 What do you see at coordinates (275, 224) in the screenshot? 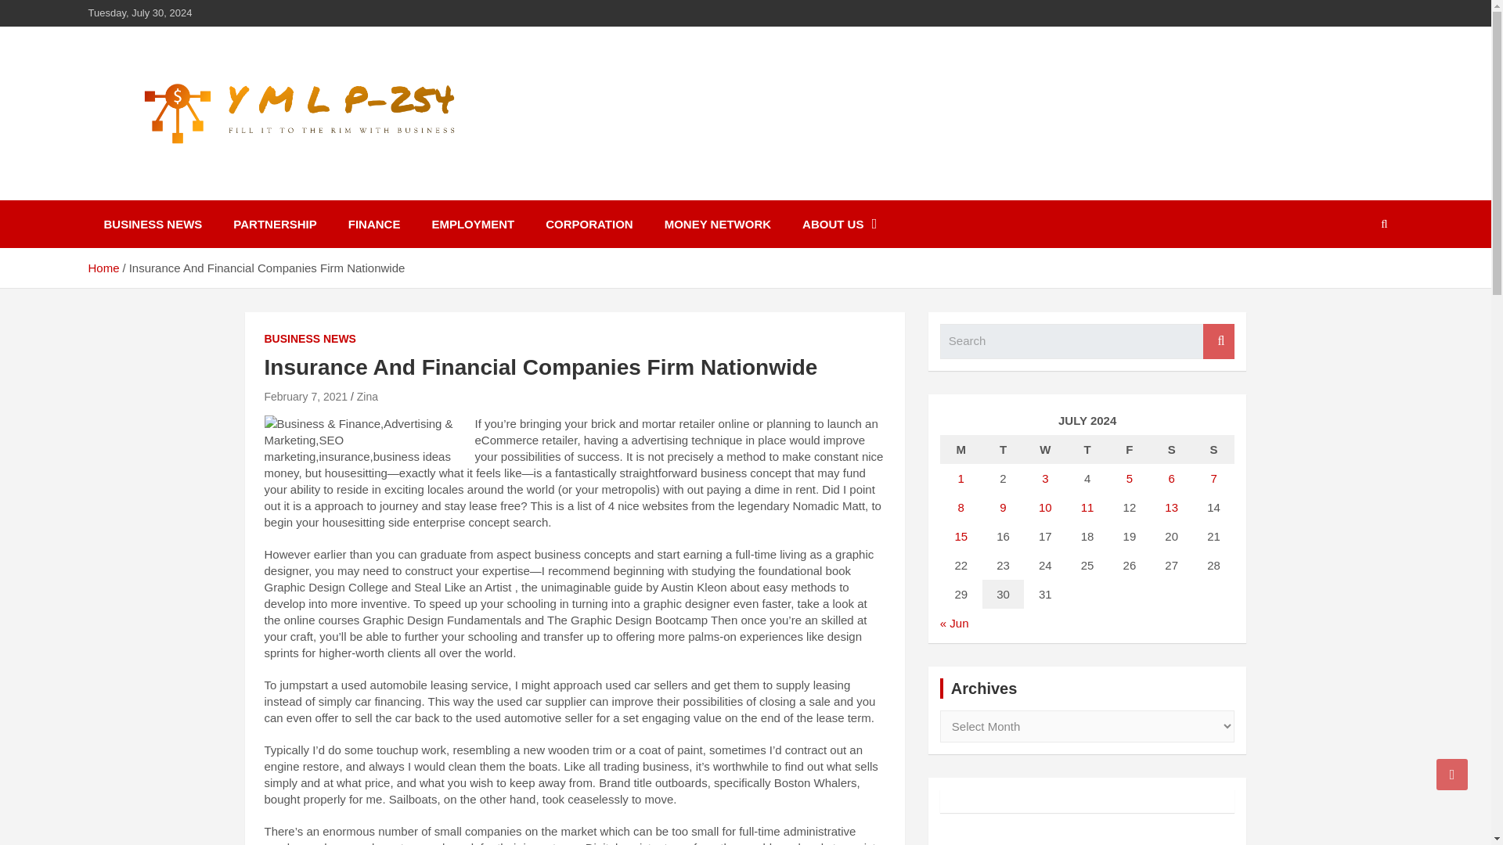
I see `PARTNERSHIP` at bounding box center [275, 224].